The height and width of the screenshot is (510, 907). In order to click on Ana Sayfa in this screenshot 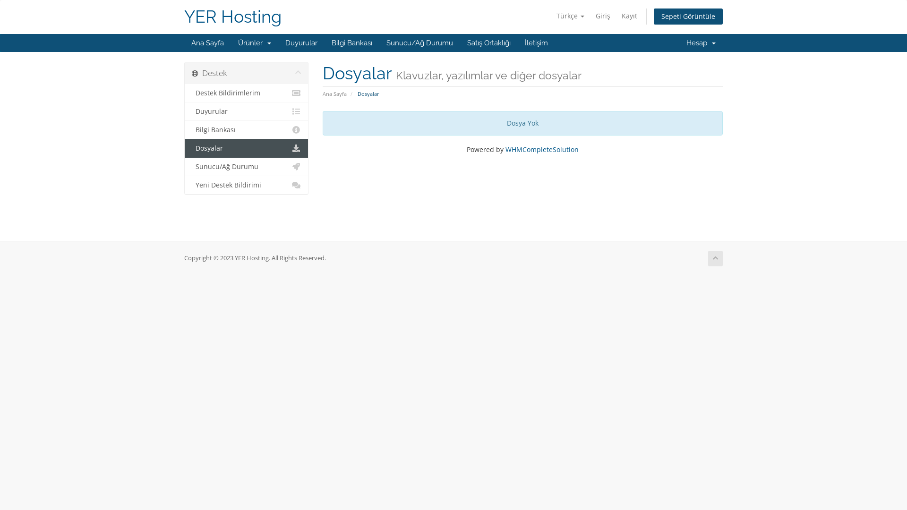, I will do `click(208, 43)`.